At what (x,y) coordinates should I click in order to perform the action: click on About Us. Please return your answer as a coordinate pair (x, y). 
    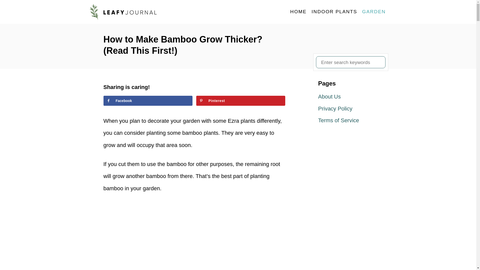
    Looking at the image, I should click on (350, 96).